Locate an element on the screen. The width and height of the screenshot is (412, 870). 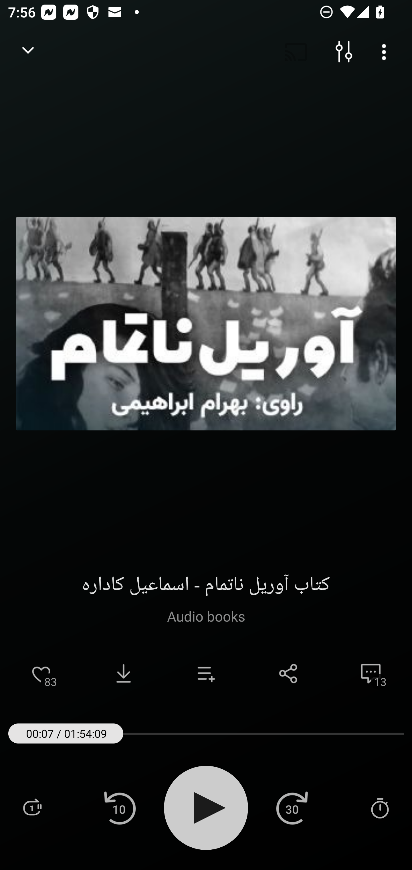
 Playlist is located at coordinates (32, 807).